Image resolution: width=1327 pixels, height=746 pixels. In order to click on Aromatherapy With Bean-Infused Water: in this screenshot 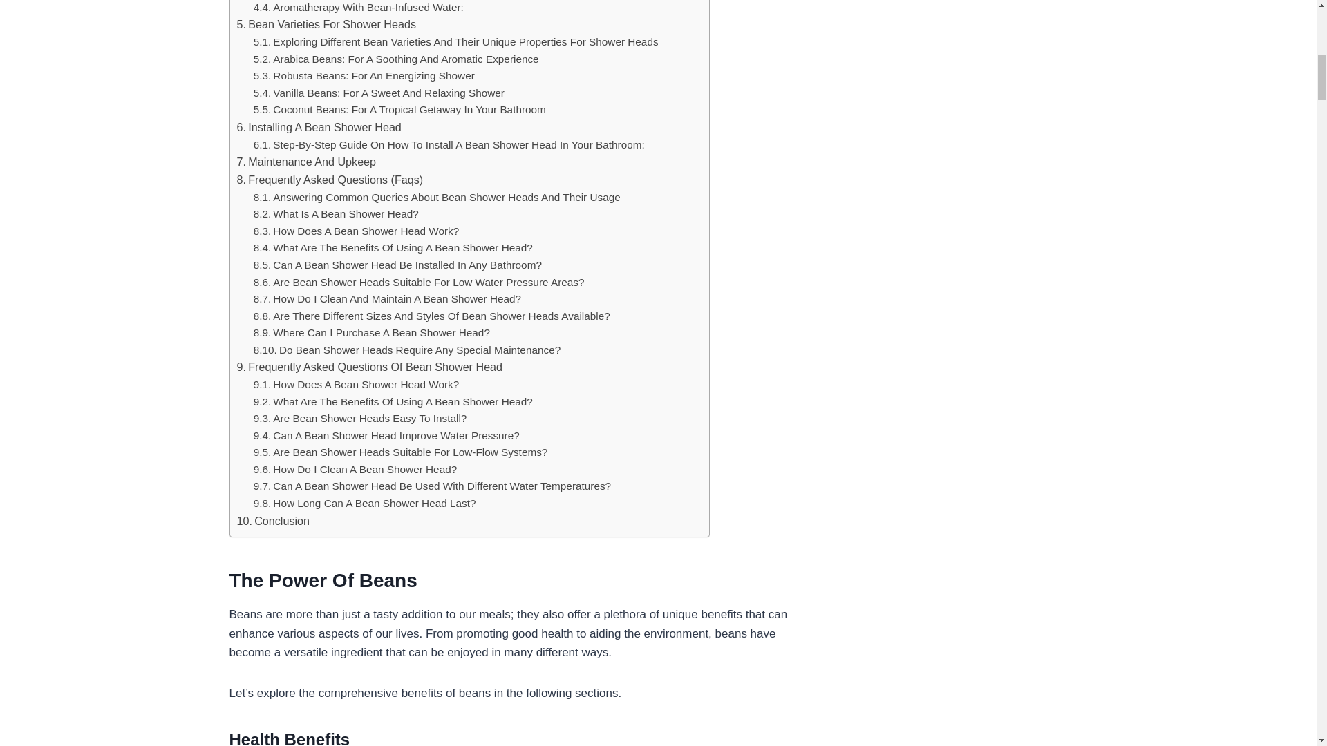, I will do `click(358, 8)`.